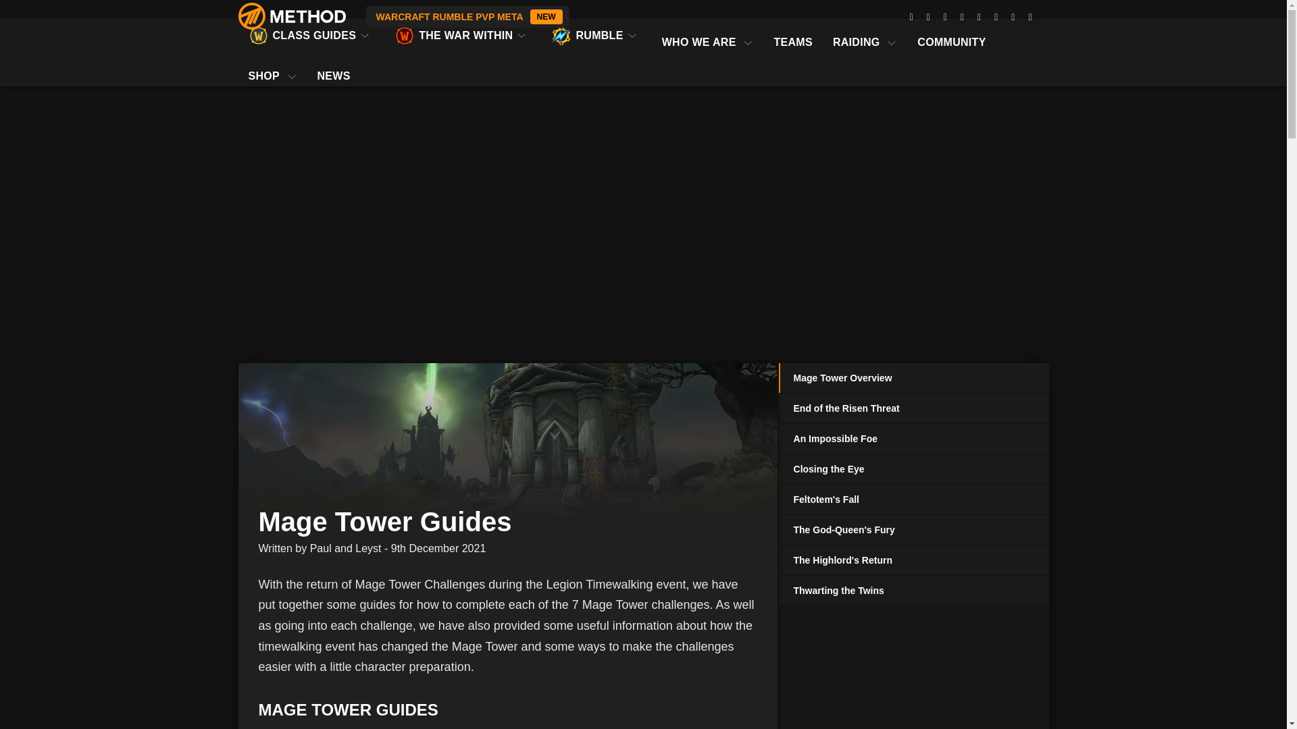  What do you see at coordinates (467, 16) in the screenshot?
I see `COMMUNITY` at bounding box center [467, 16].